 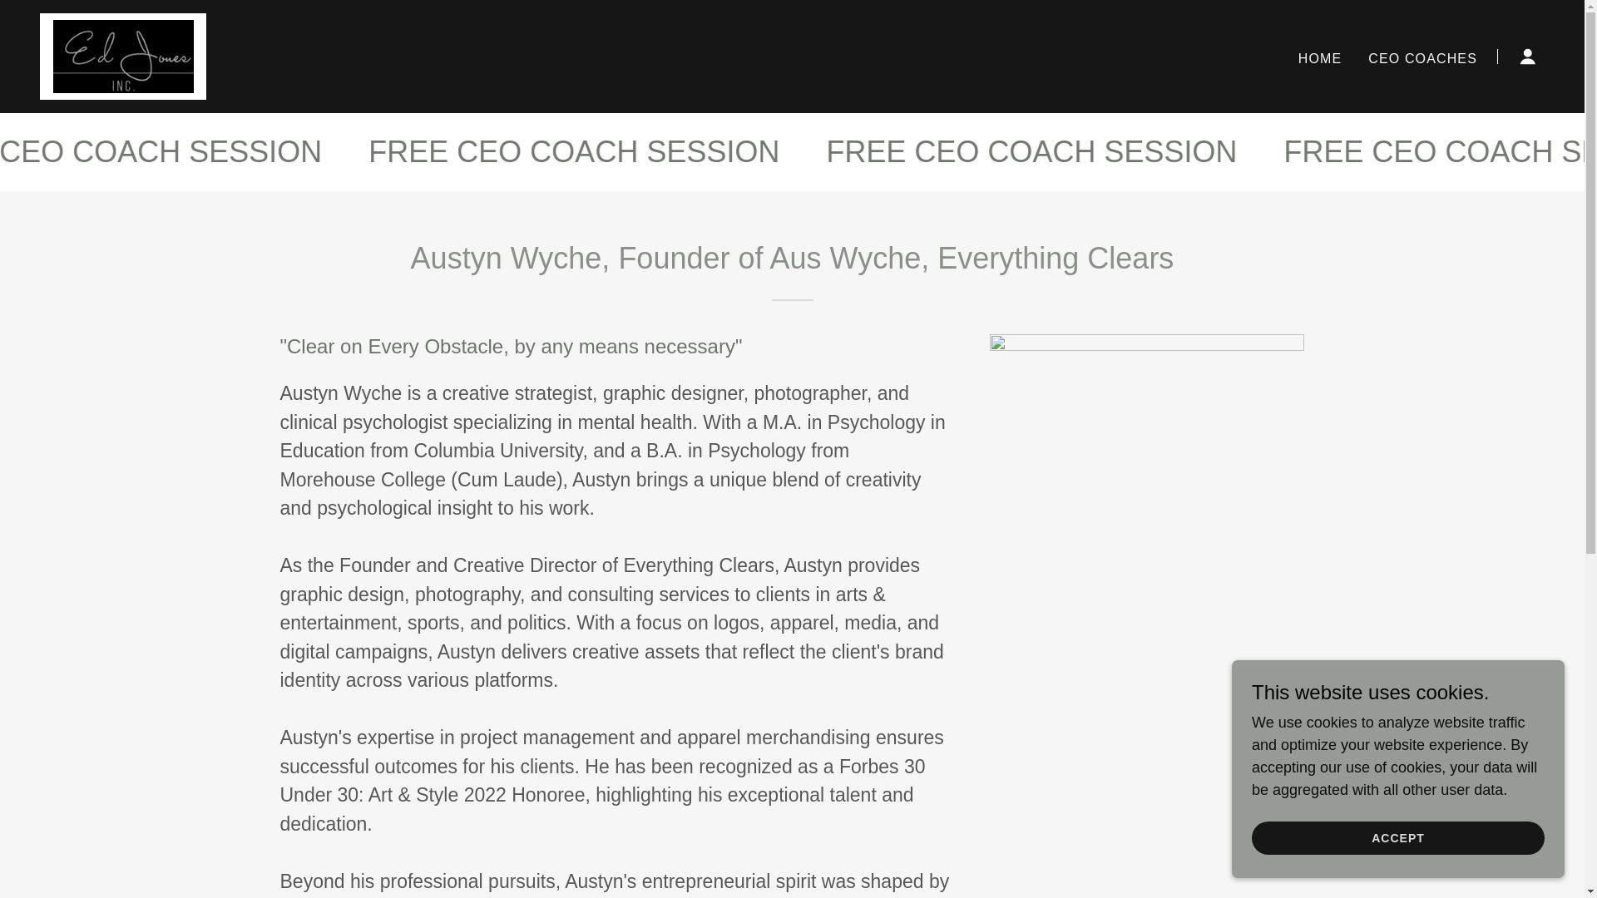 I want to click on Ed Jones, Inc., so click(x=123, y=55).